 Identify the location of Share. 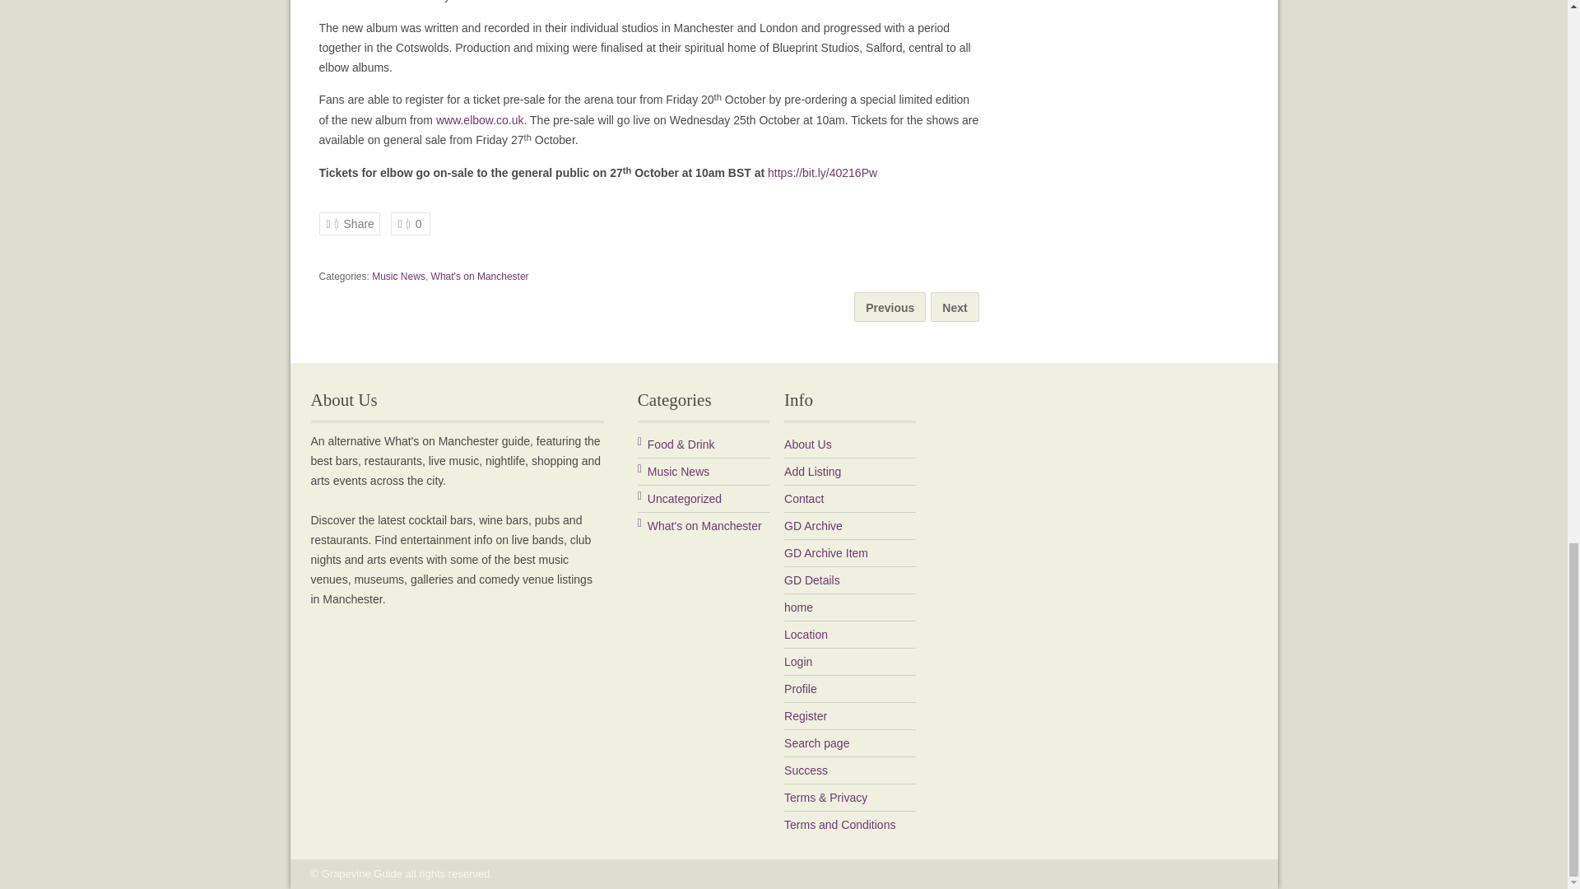
(349, 224).